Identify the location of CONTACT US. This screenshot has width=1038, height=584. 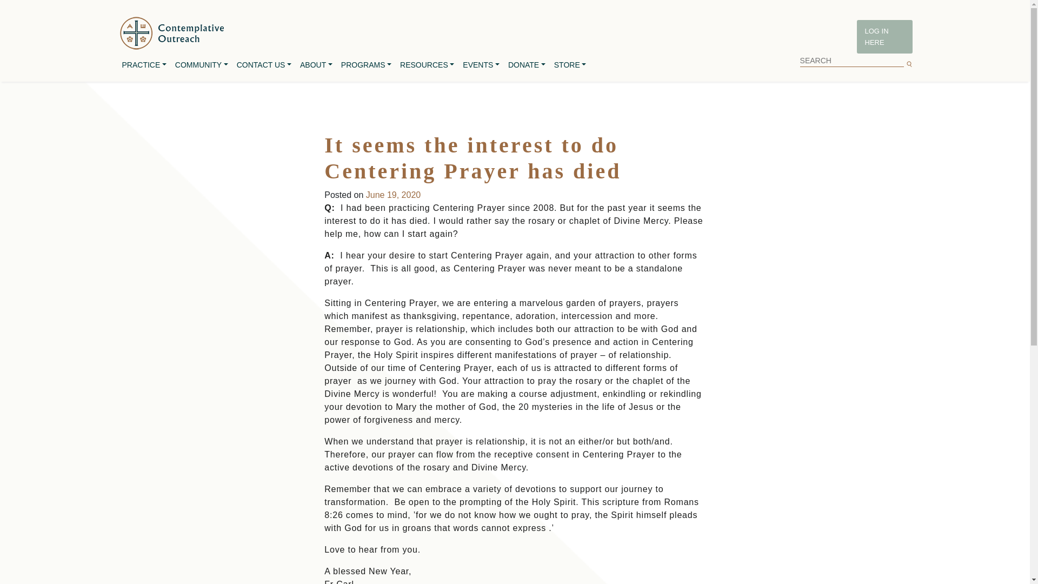
(264, 65).